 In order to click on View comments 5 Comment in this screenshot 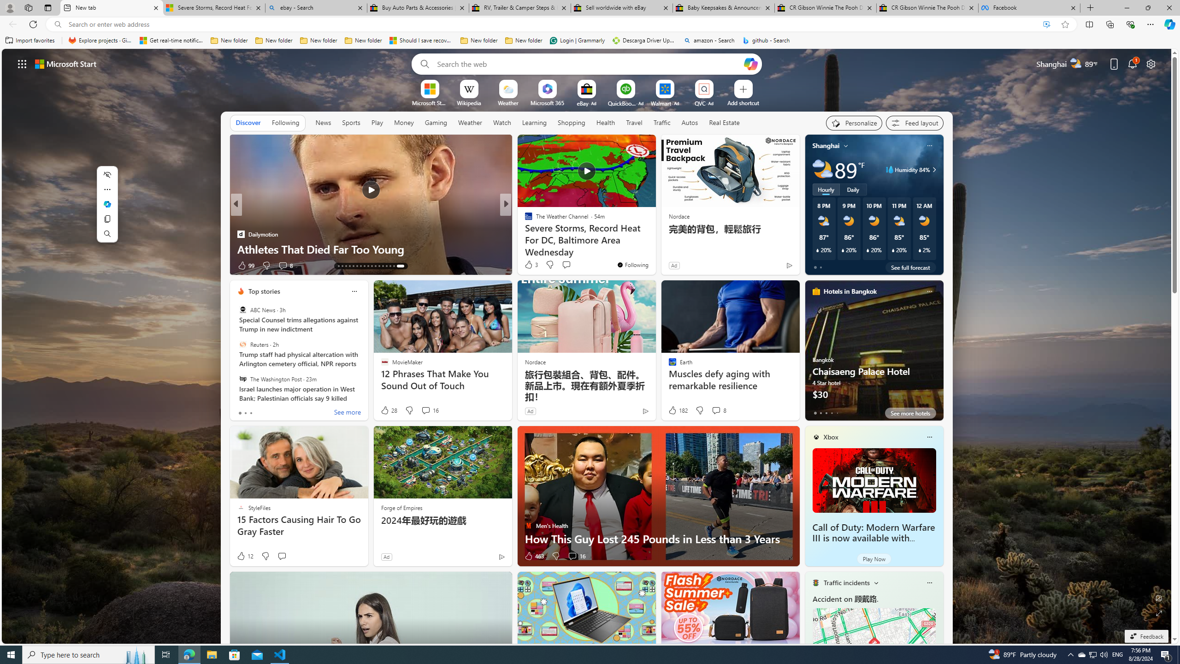, I will do `click(282, 266)`.